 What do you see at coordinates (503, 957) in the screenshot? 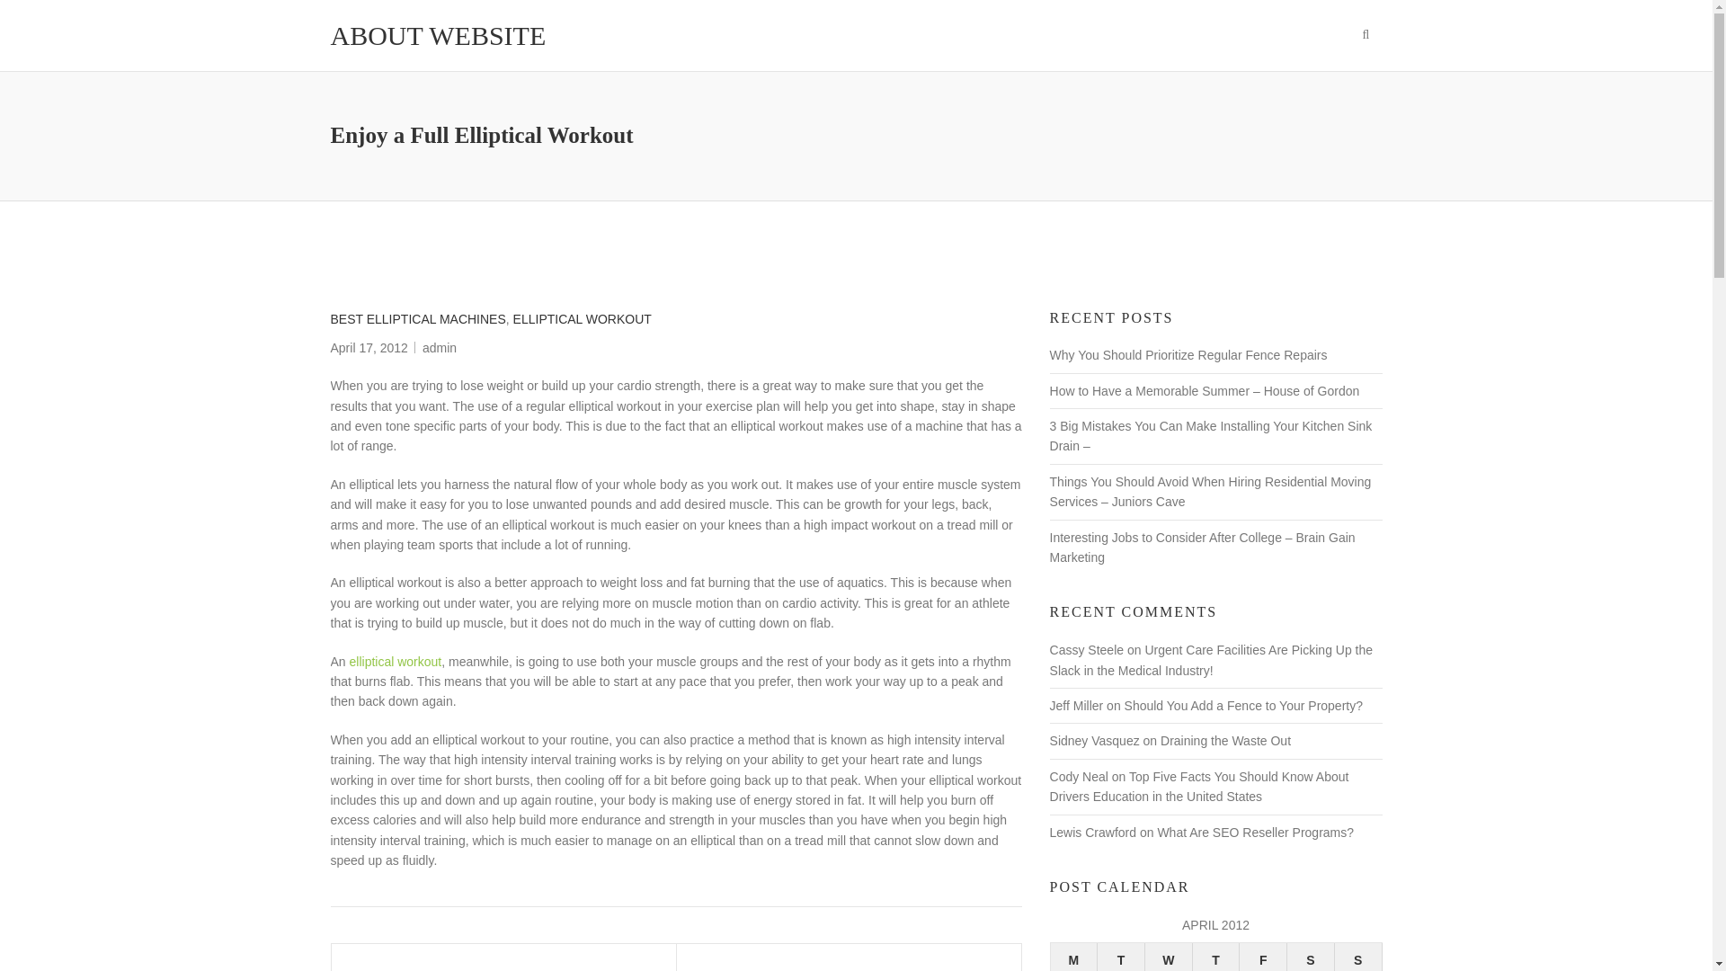
I see `Why NJ Web Development Services Matter` at bounding box center [503, 957].